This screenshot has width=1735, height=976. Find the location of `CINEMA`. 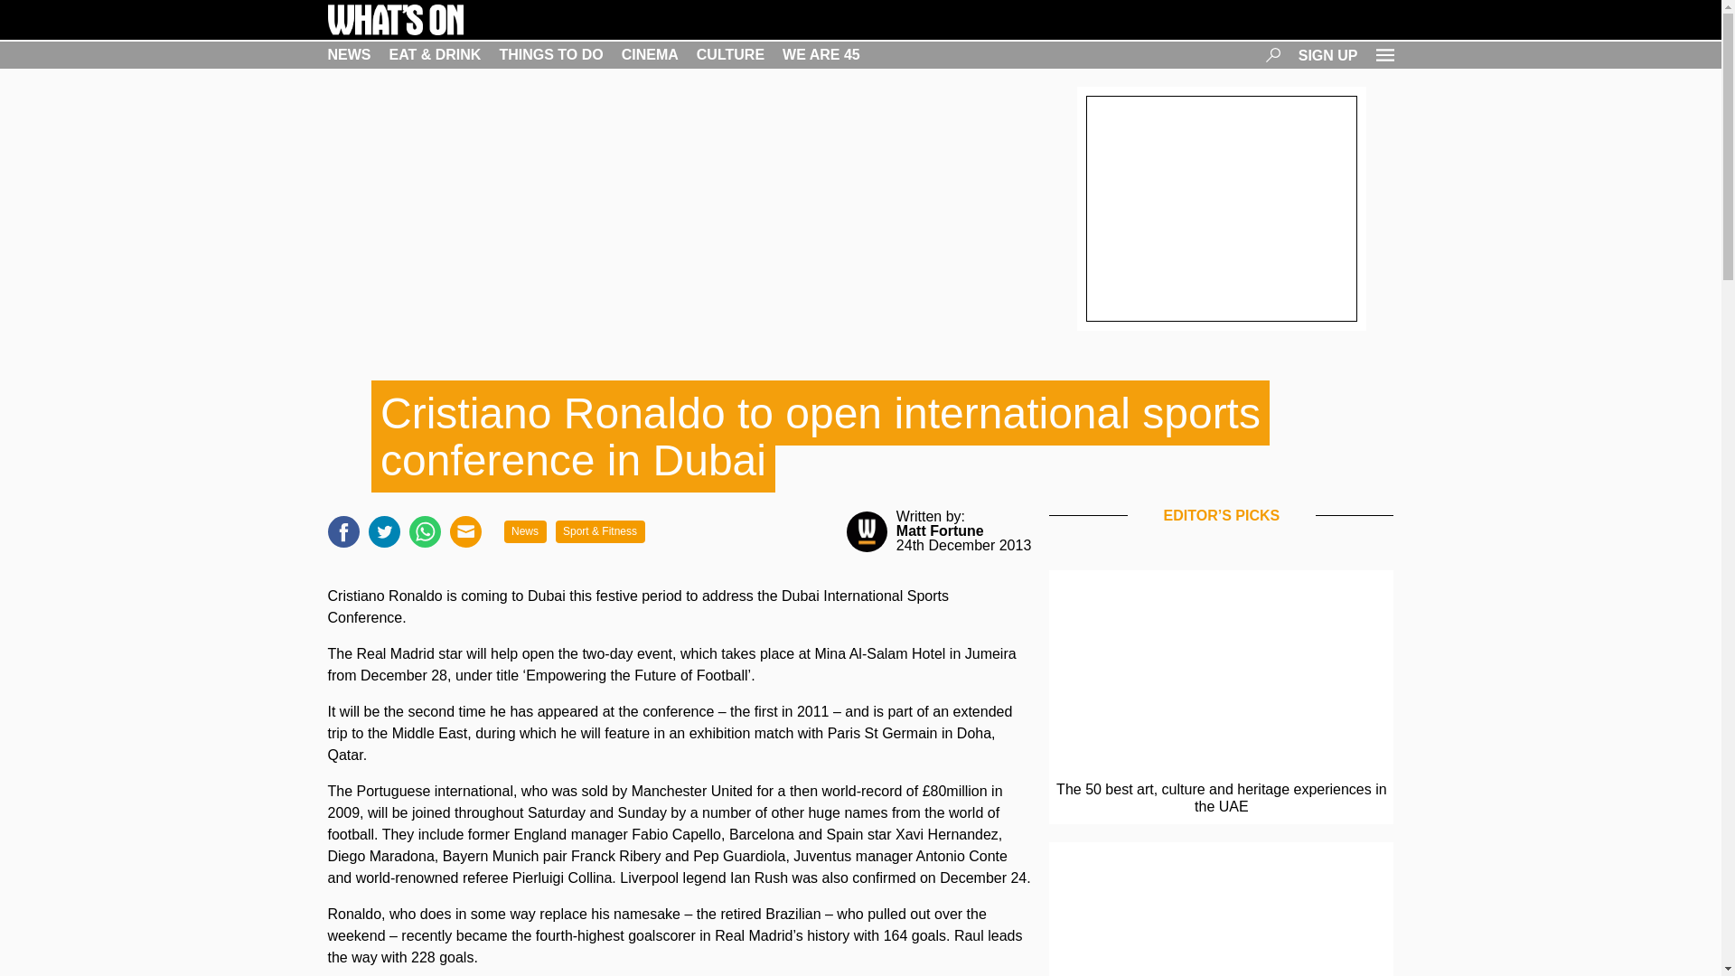

CINEMA is located at coordinates (649, 54).